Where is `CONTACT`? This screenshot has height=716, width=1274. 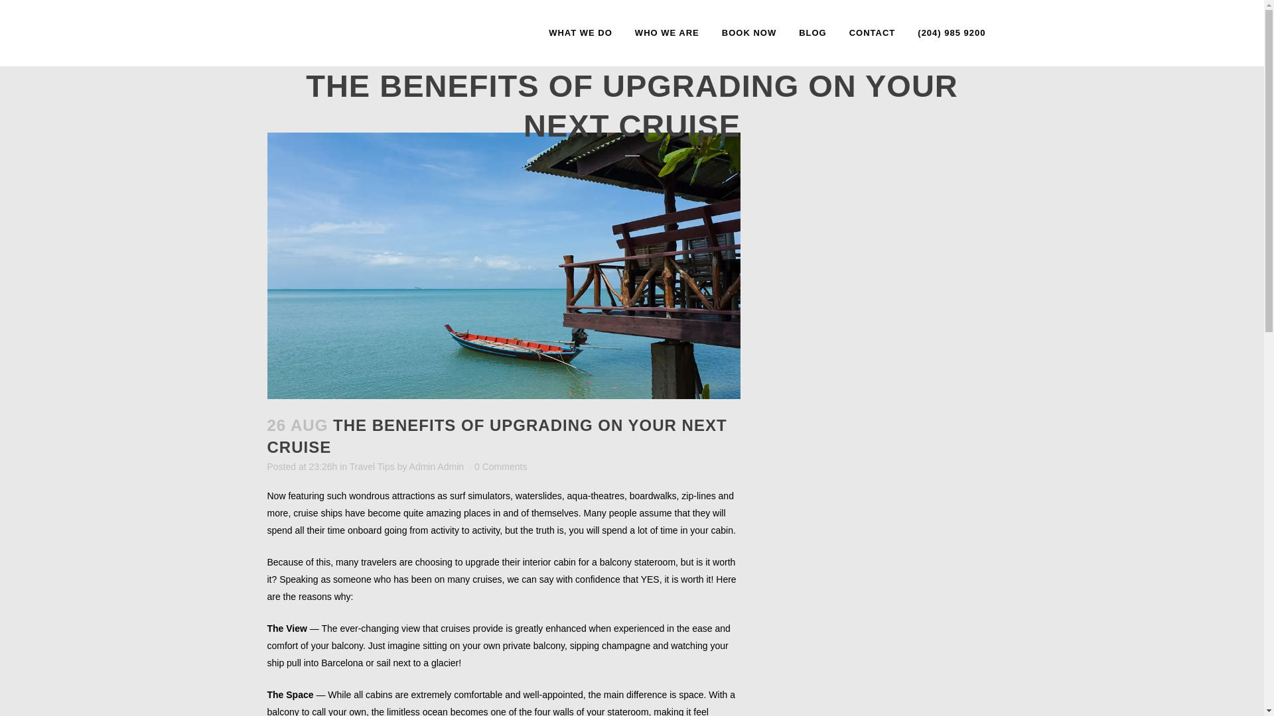 CONTACT is located at coordinates (873, 33).